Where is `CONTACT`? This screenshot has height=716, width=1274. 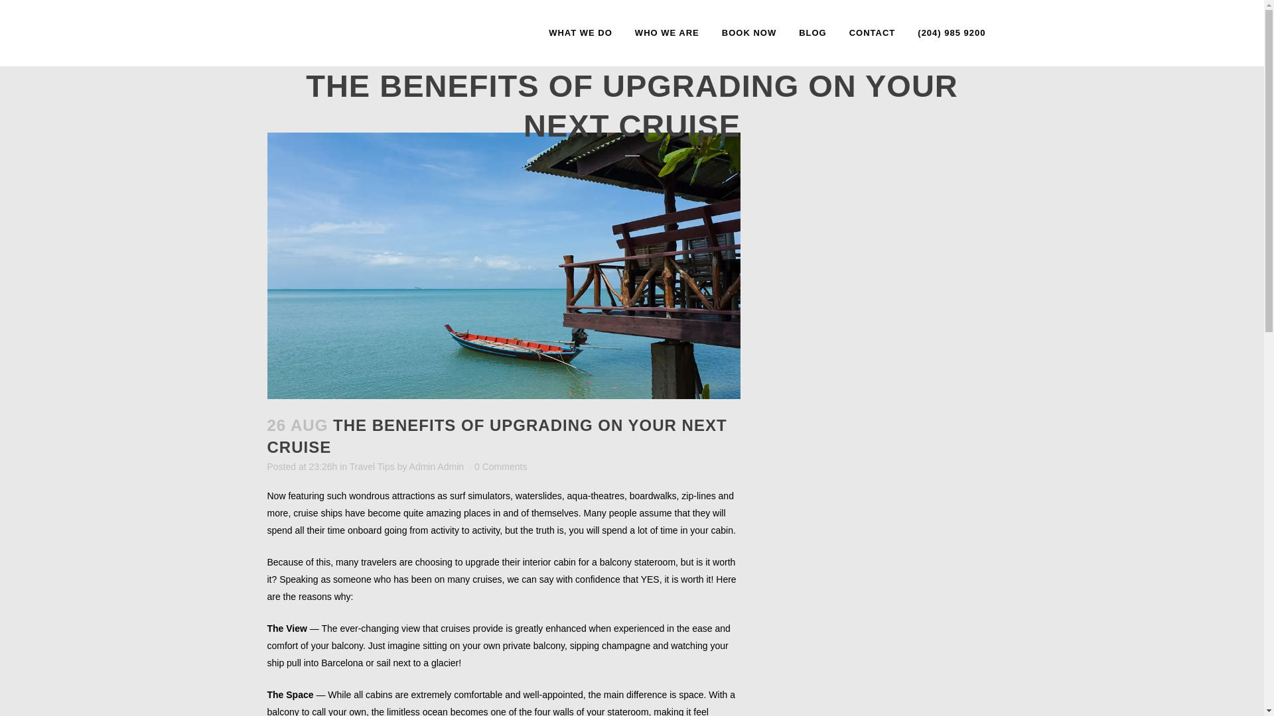 CONTACT is located at coordinates (873, 33).